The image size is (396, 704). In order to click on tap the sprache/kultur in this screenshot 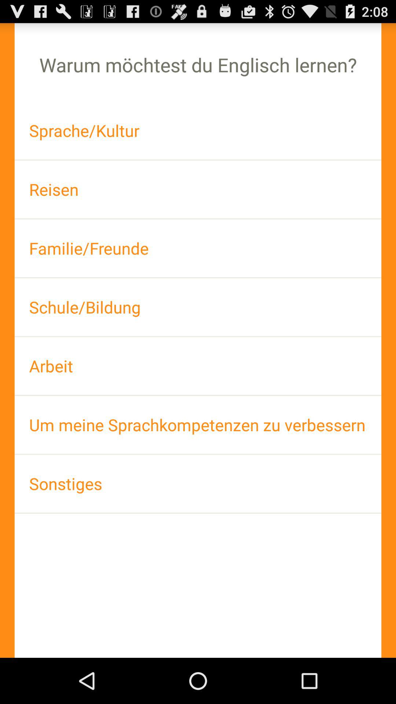, I will do `click(198, 131)`.